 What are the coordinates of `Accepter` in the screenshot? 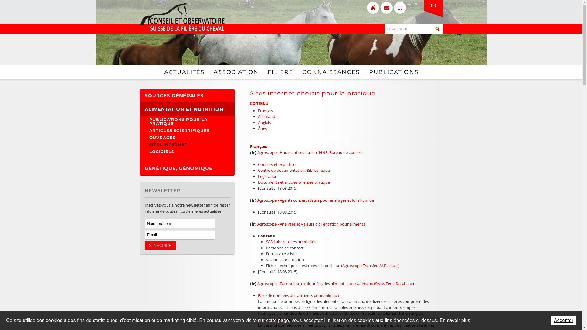 It's located at (564, 320).